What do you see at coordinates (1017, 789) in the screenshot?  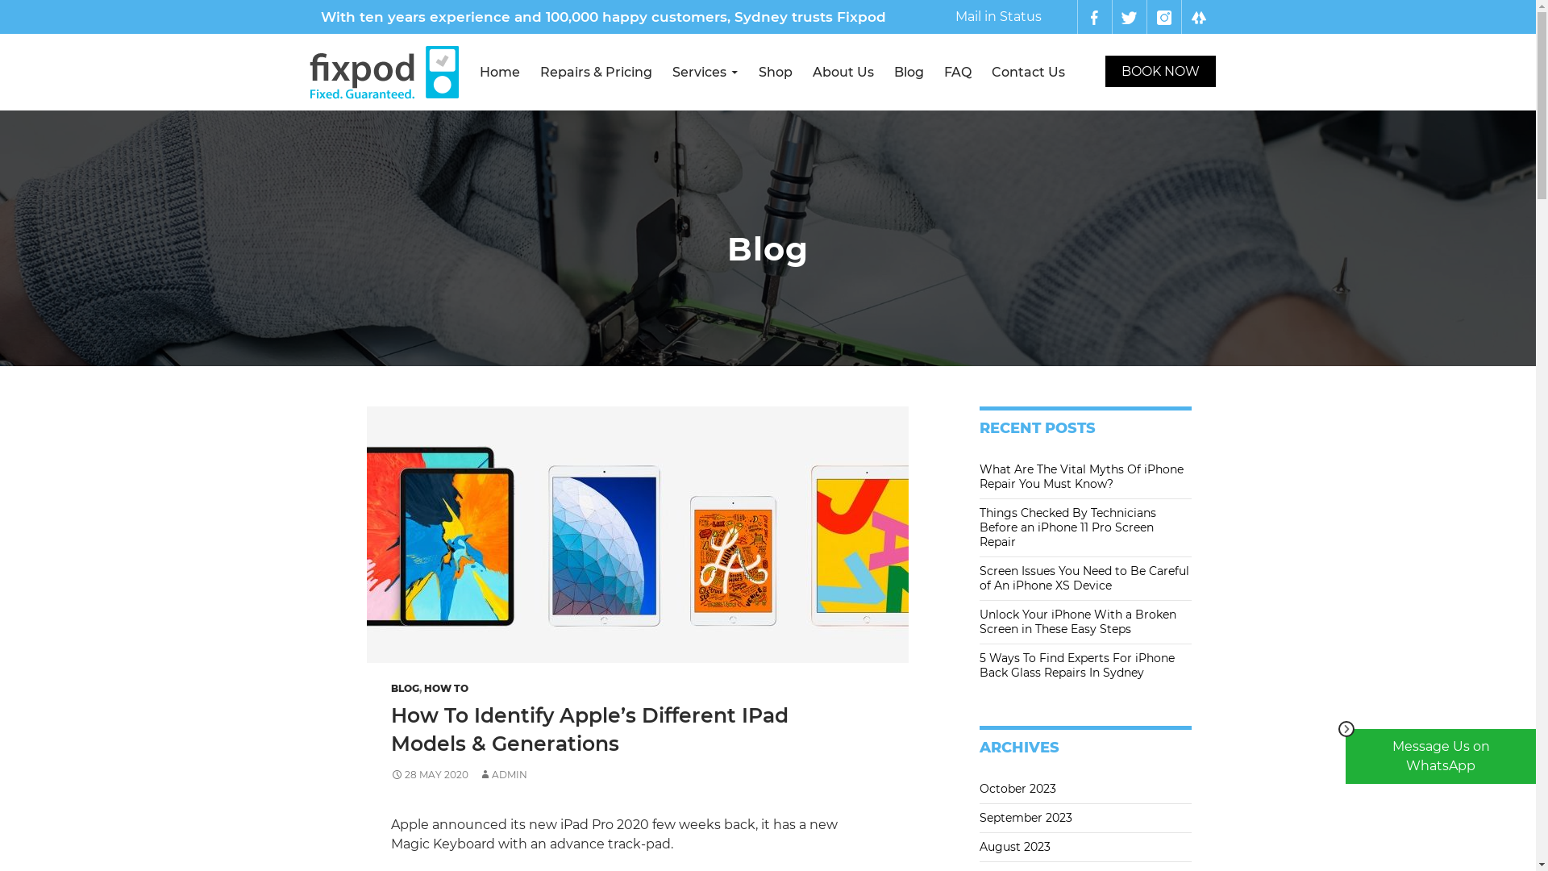 I see `October 2023` at bounding box center [1017, 789].